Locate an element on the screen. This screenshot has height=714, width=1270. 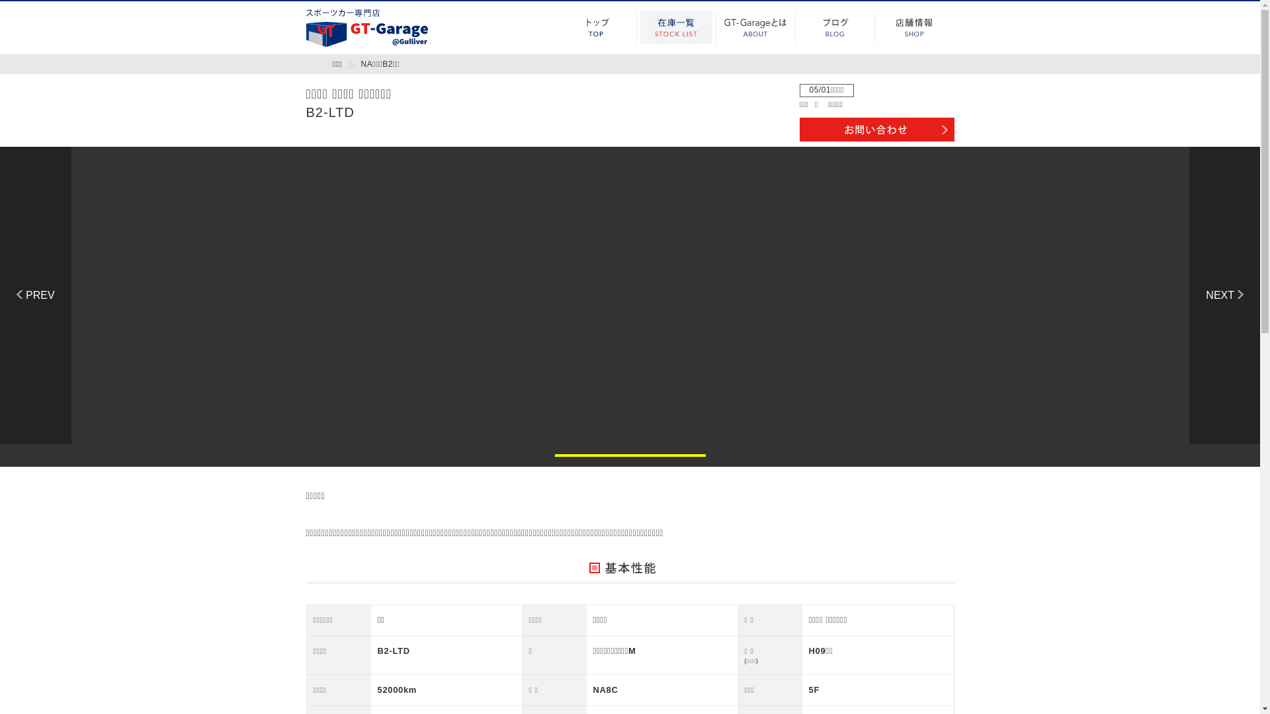
Next is located at coordinates (1225, 296).